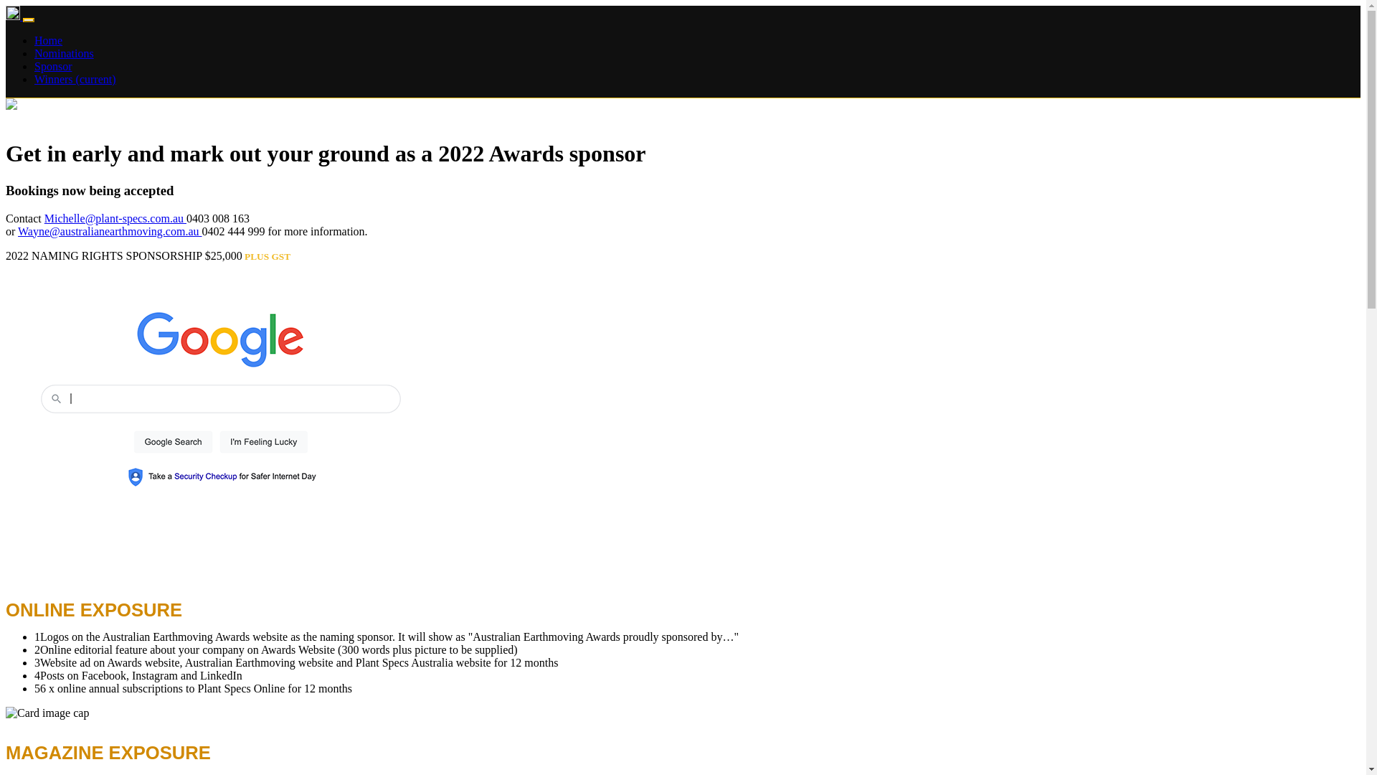  Describe the element at coordinates (115, 218) in the screenshot. I see `Michelle@plant-specs.com.au` at that location.